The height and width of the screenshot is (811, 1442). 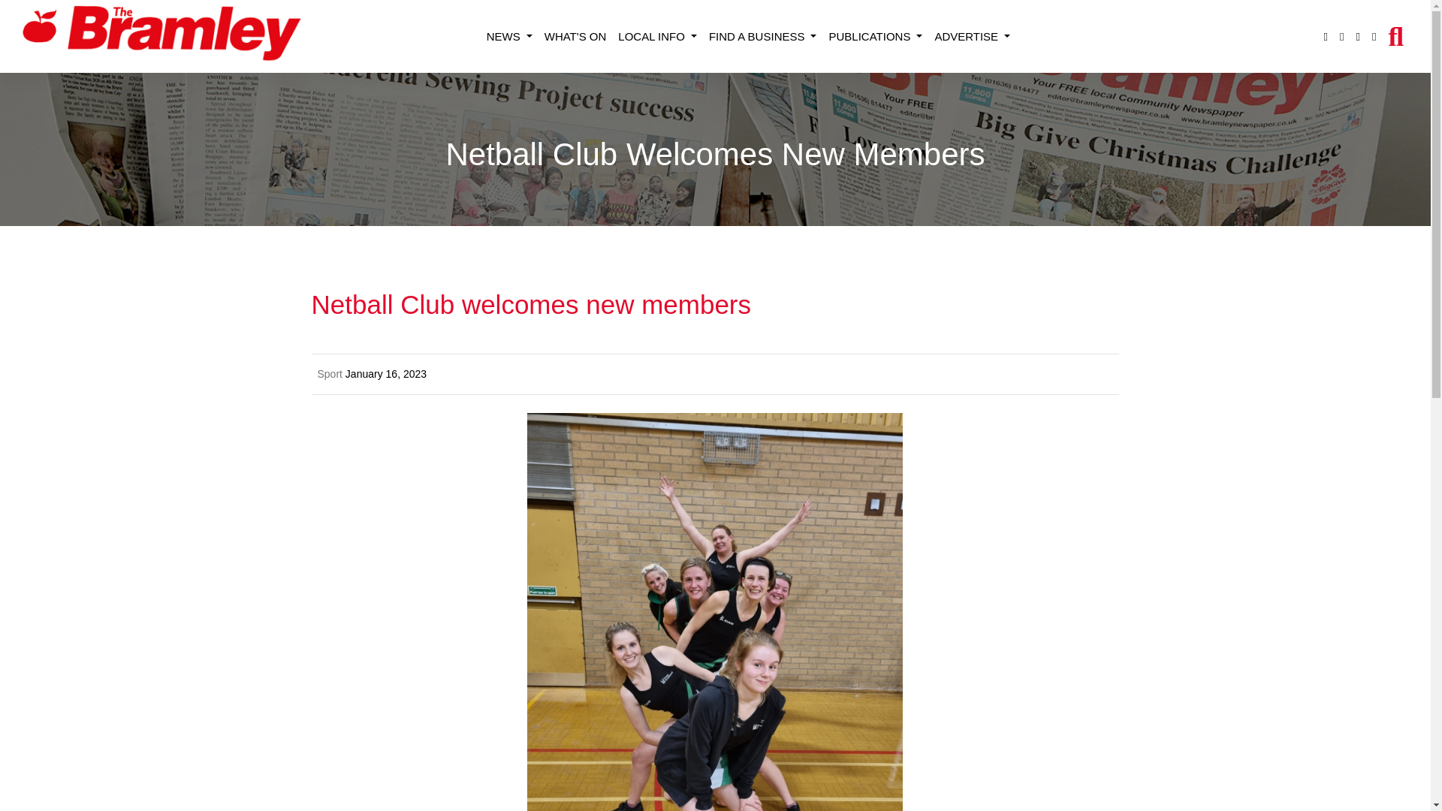 I want to click on What's On, so click(x=575, y=38).